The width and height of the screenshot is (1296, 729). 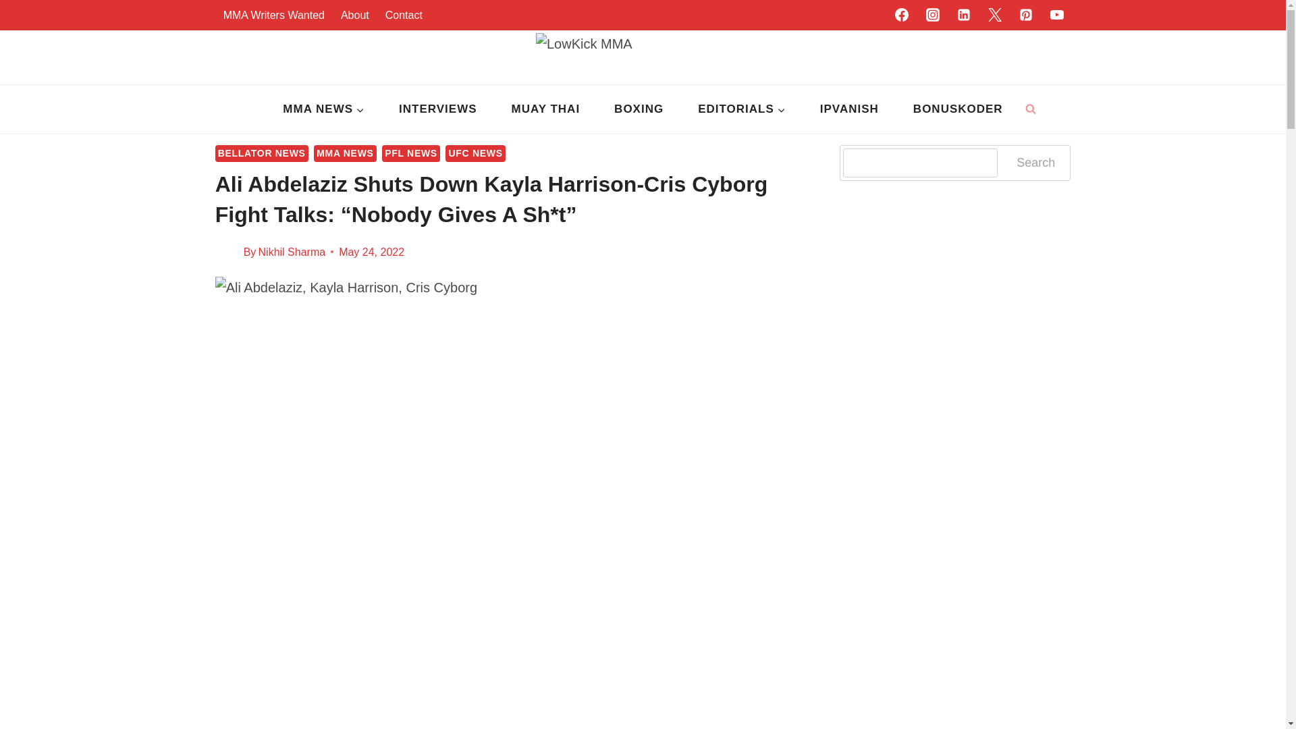 What do you see at coordinates (437, 109) in the screenshot?
I see `INTERVIEWS` at bounding box center [437, 109].